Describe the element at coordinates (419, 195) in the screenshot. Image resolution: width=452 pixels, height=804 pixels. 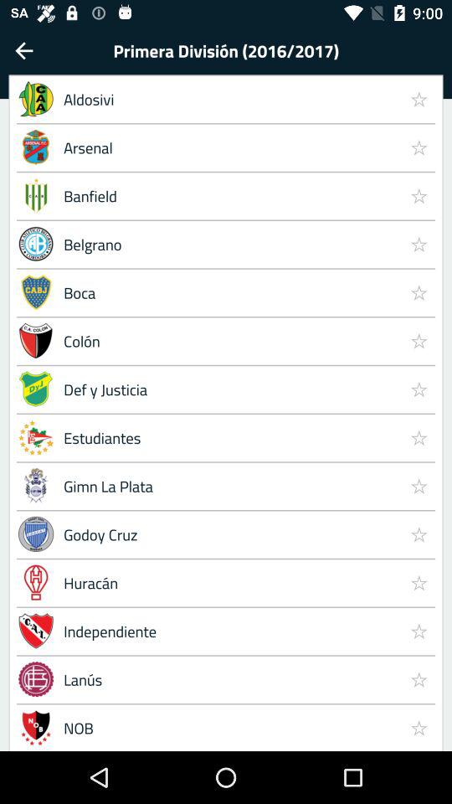
I see `press item to the right of the arsenal` at that location.